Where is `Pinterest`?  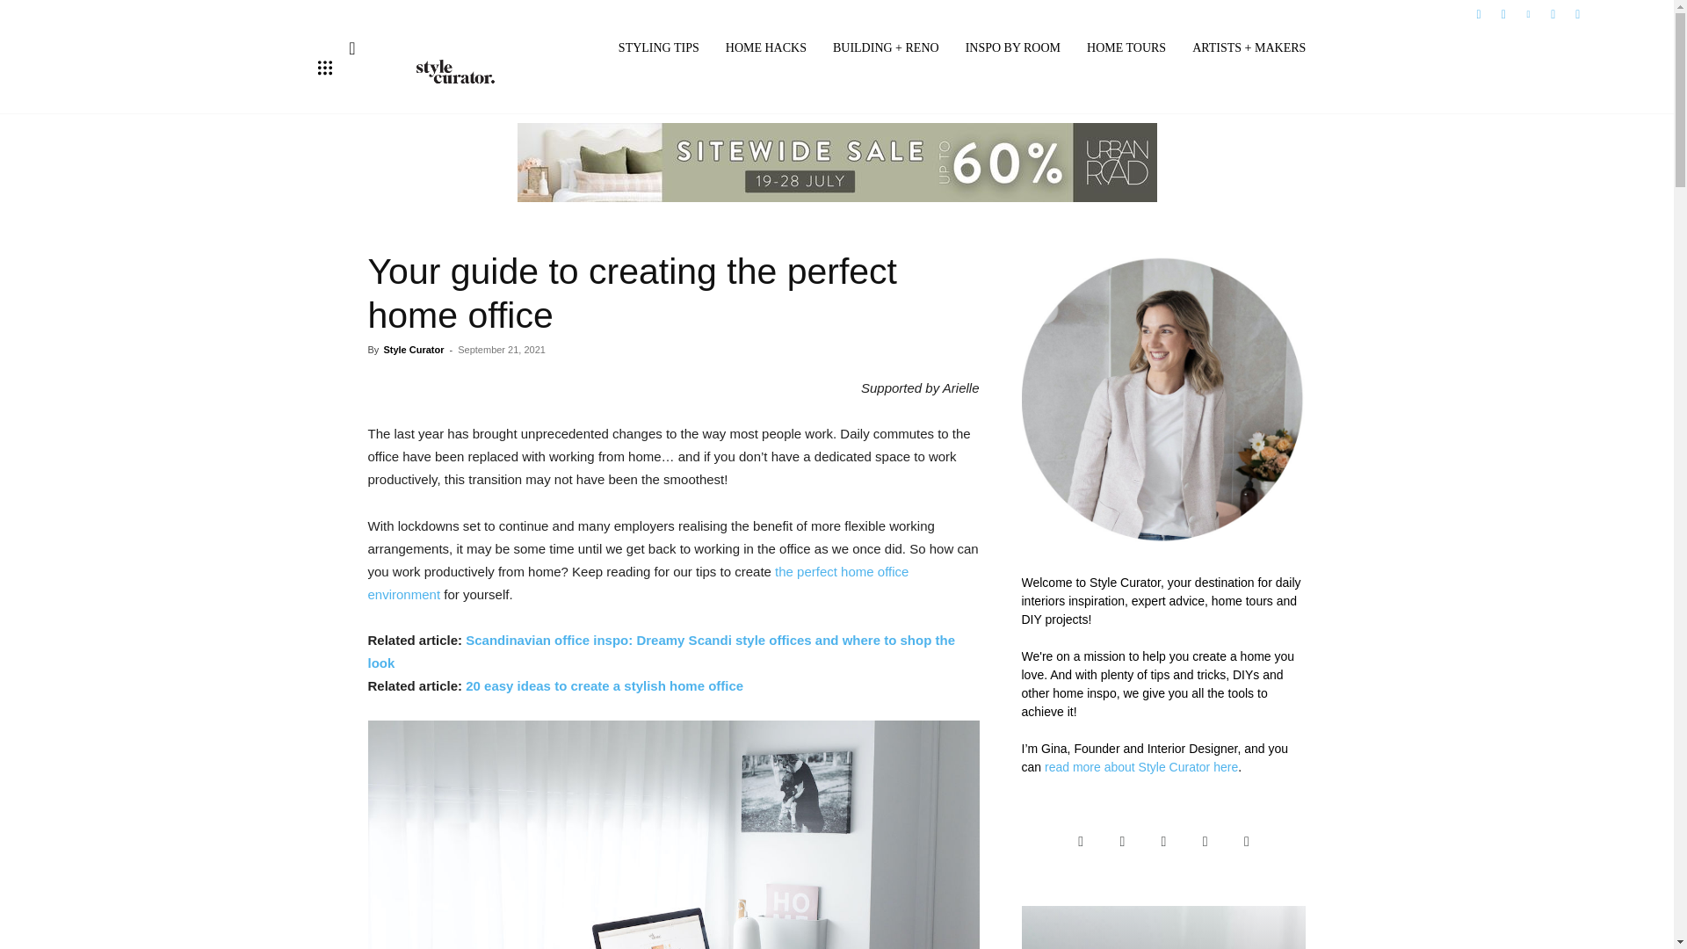 Pinterest is located at coordinates (1527, 12).